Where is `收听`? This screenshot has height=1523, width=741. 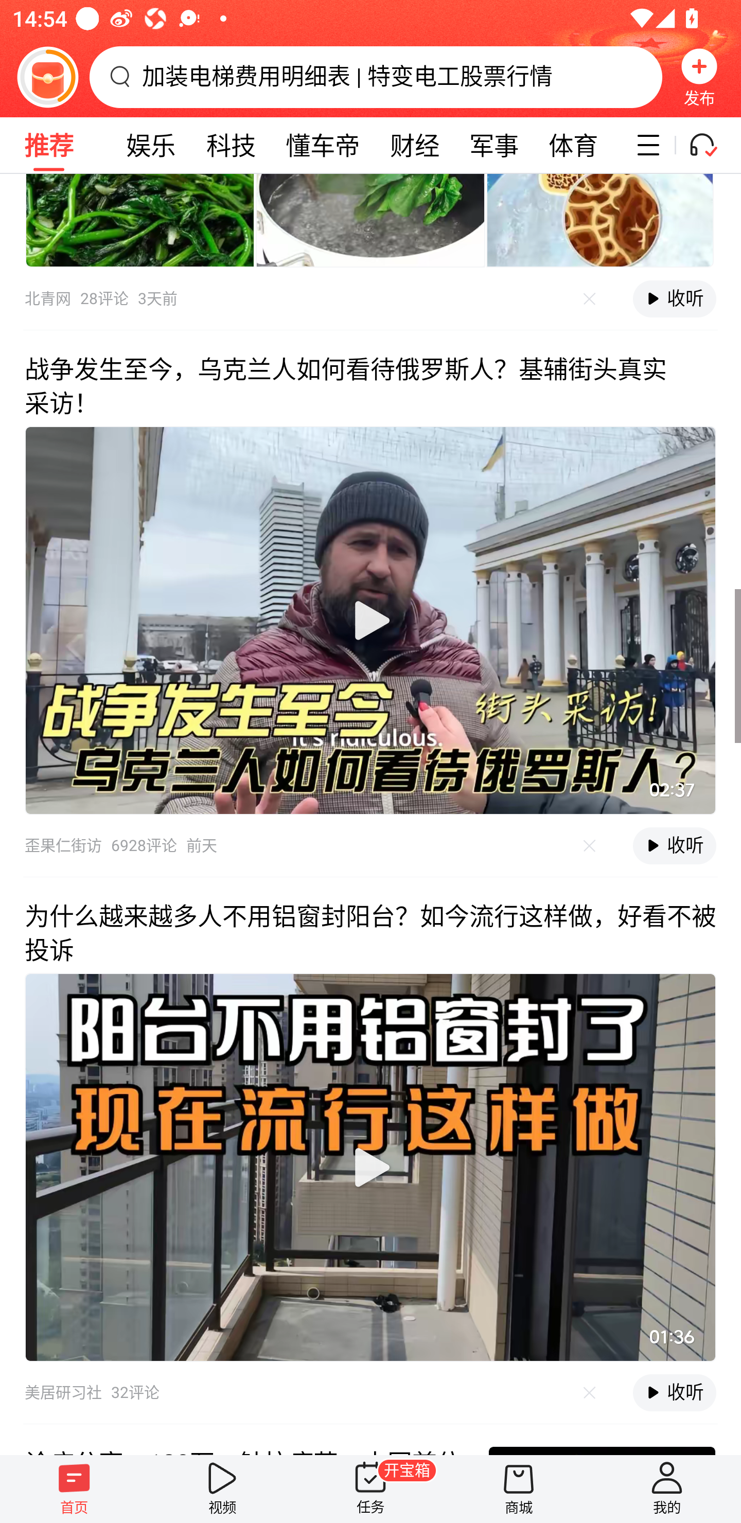
收听 is located at coordinates (674, 298).